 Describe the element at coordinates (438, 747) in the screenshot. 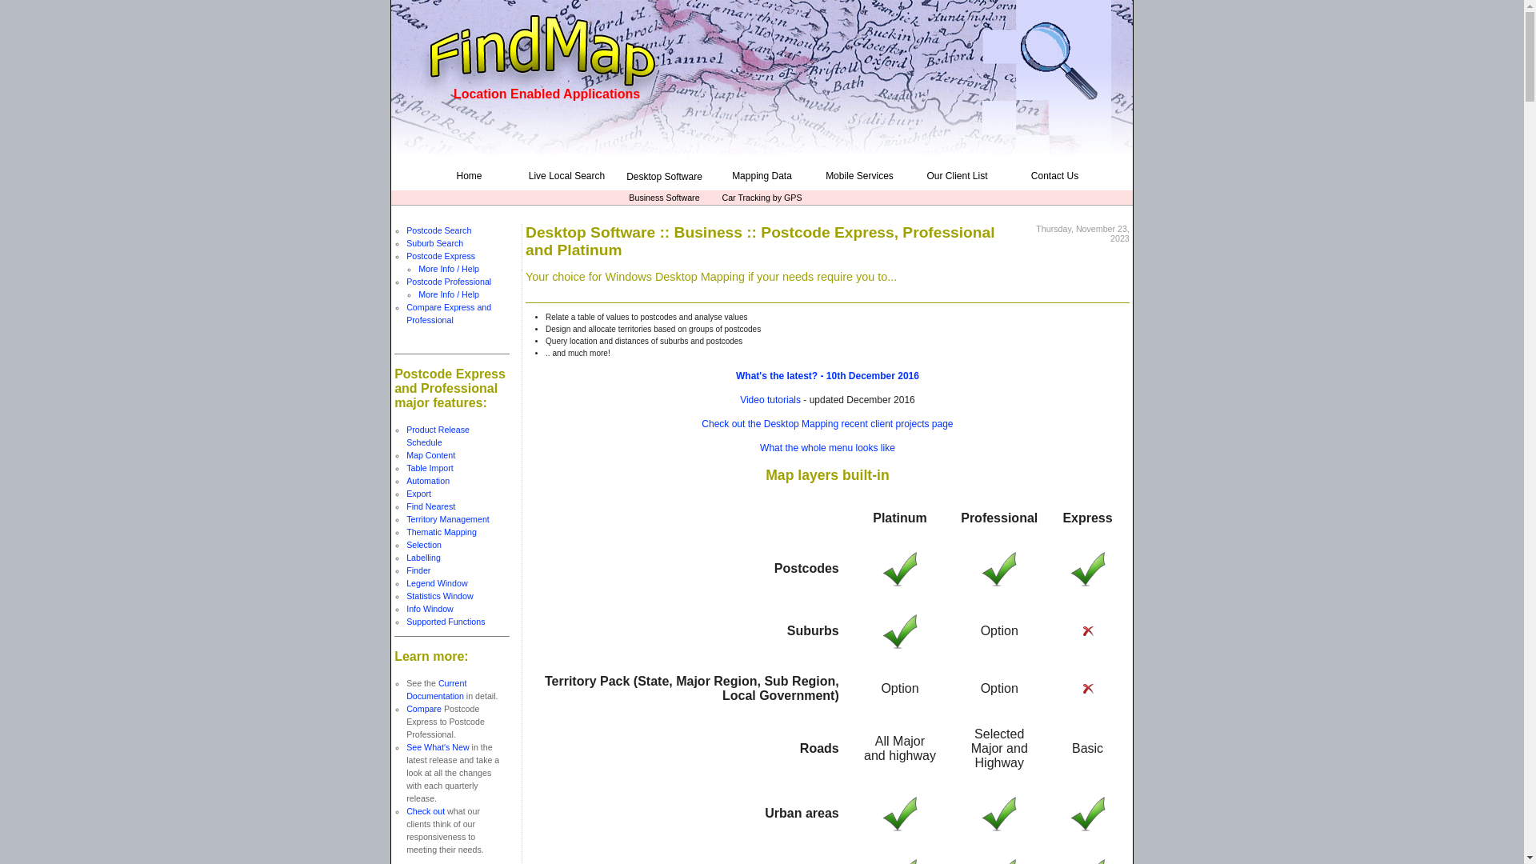

I see `See What's New` at that location.